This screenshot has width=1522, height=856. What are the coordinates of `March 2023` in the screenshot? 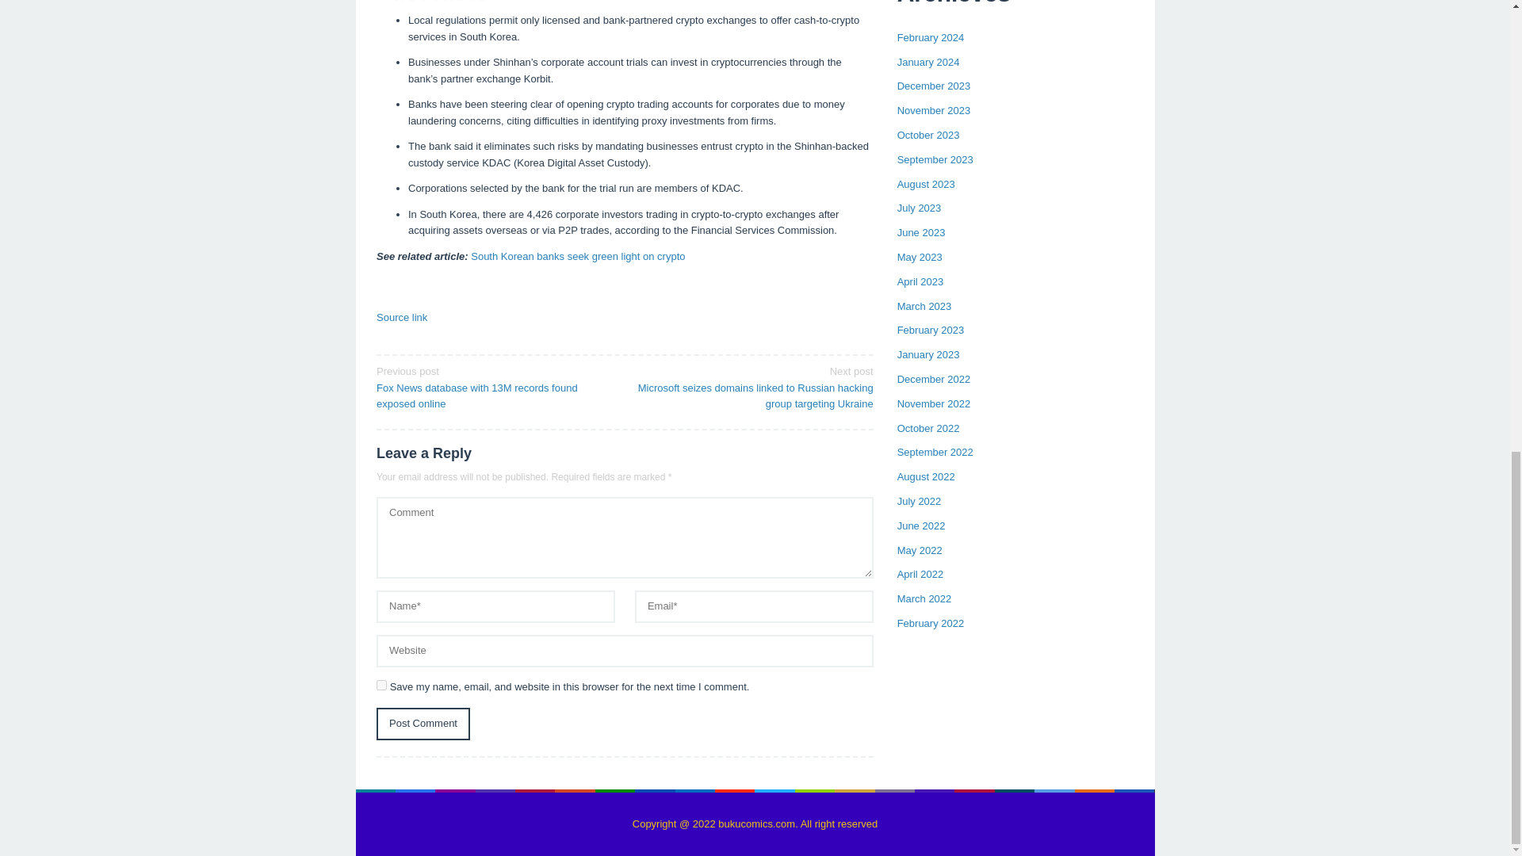 It's located at (924, 306).